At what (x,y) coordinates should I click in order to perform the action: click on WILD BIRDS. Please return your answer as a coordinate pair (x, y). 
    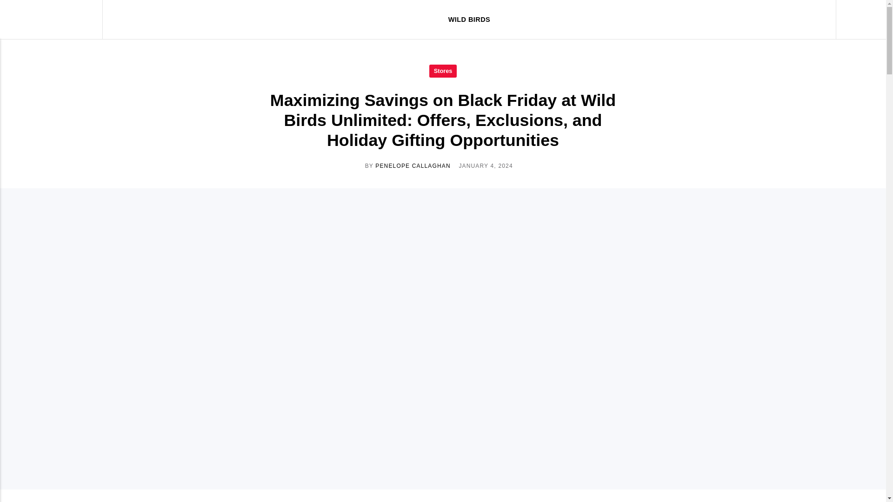
    Looking at the image, I should click on (469, 20).